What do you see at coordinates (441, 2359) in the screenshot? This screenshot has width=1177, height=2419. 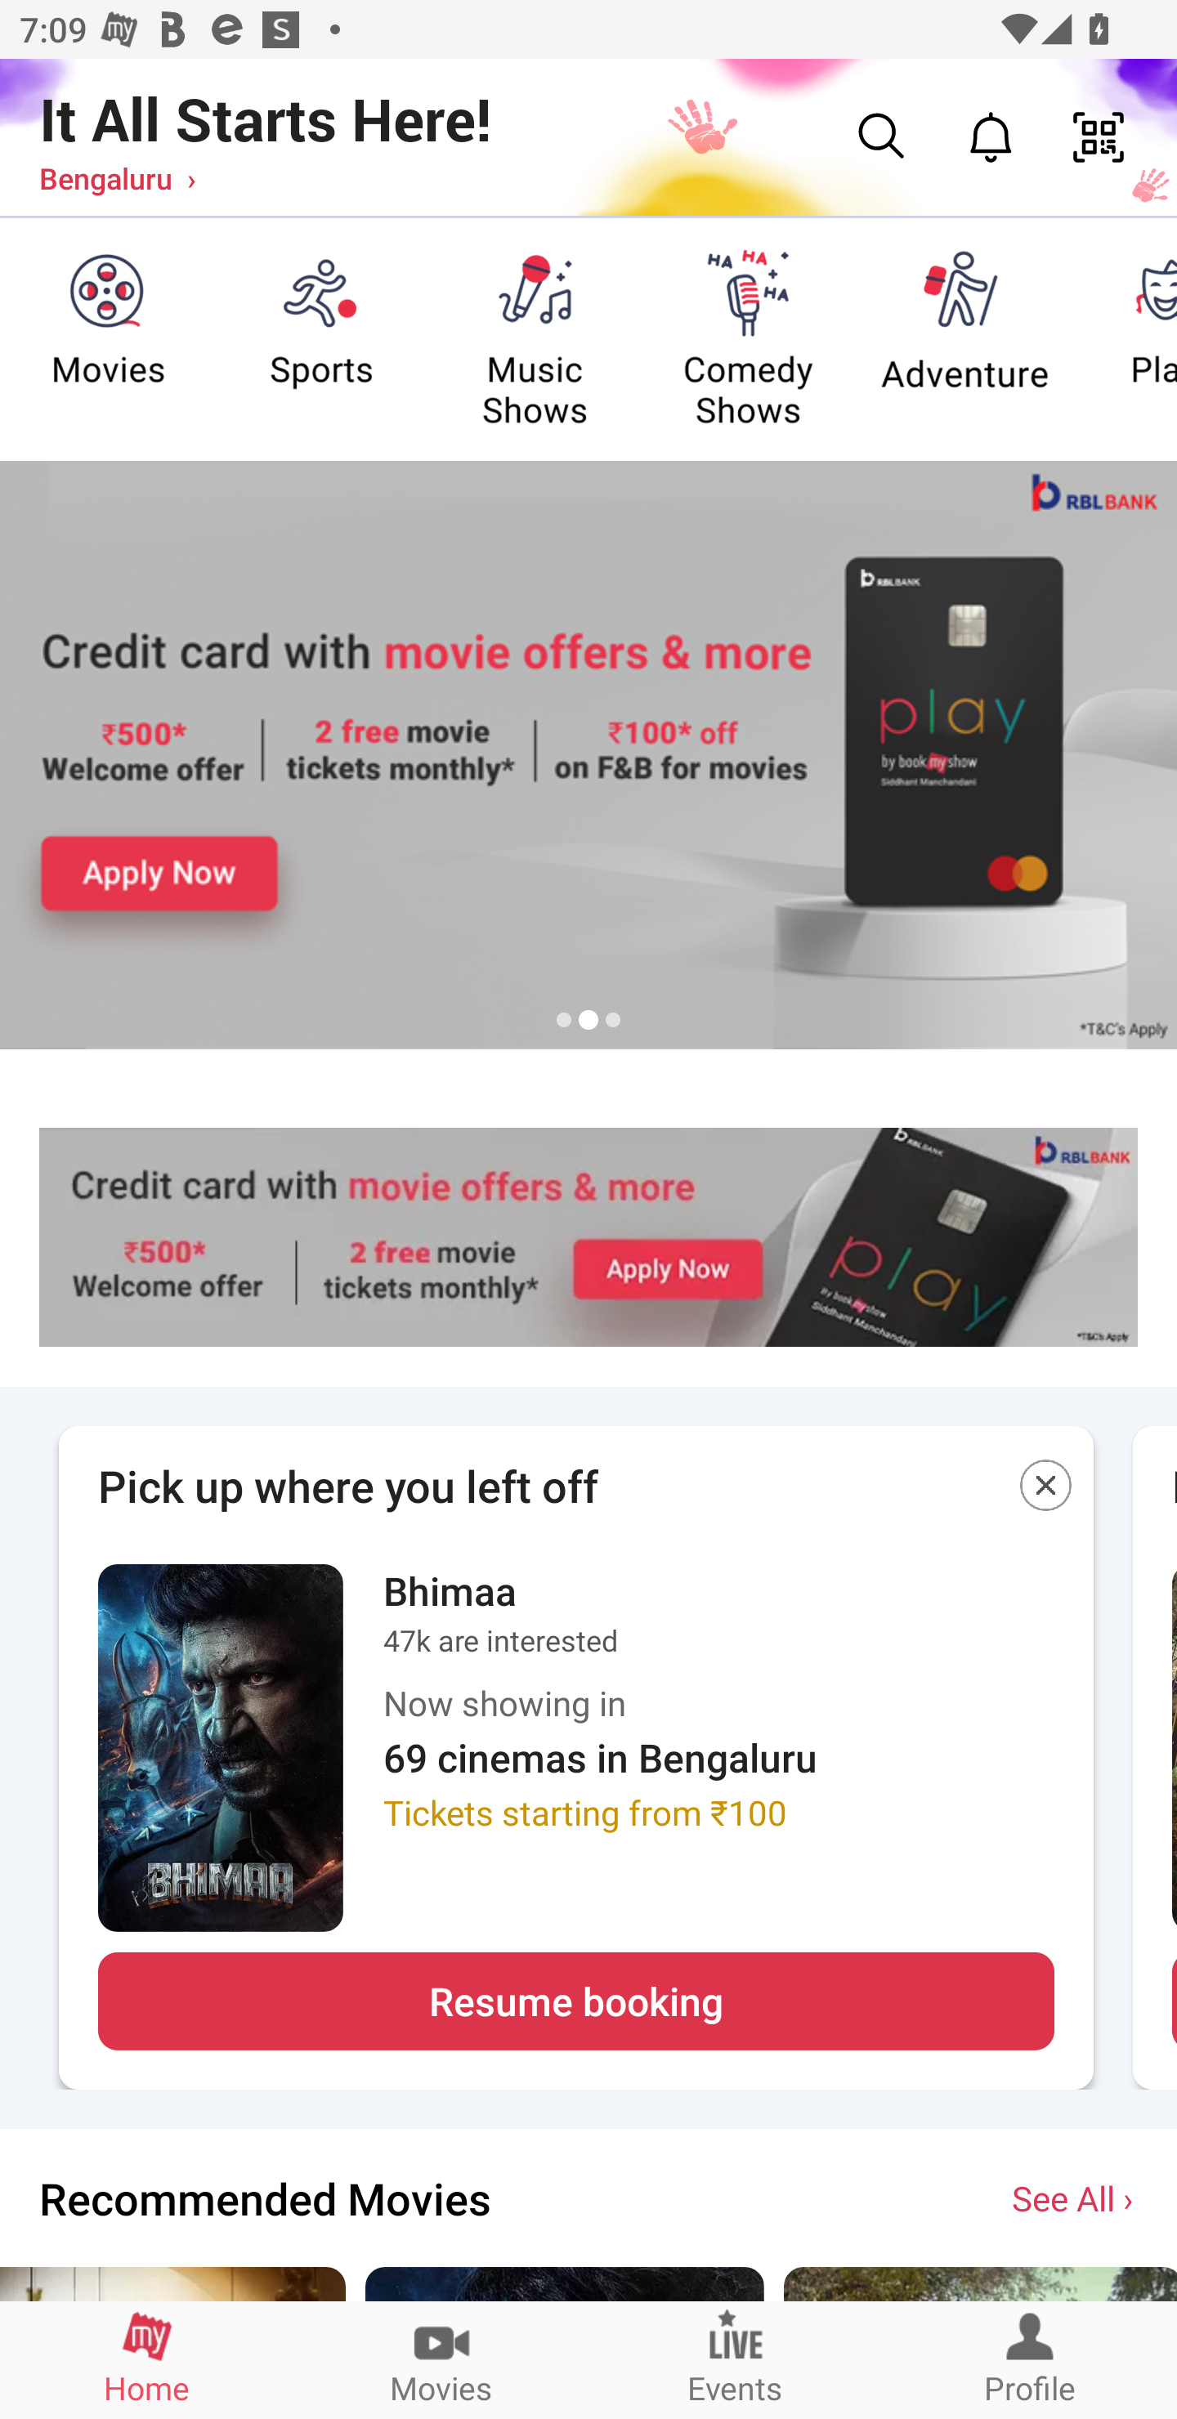 I see `Movies` at bounding box center [441, 2359].